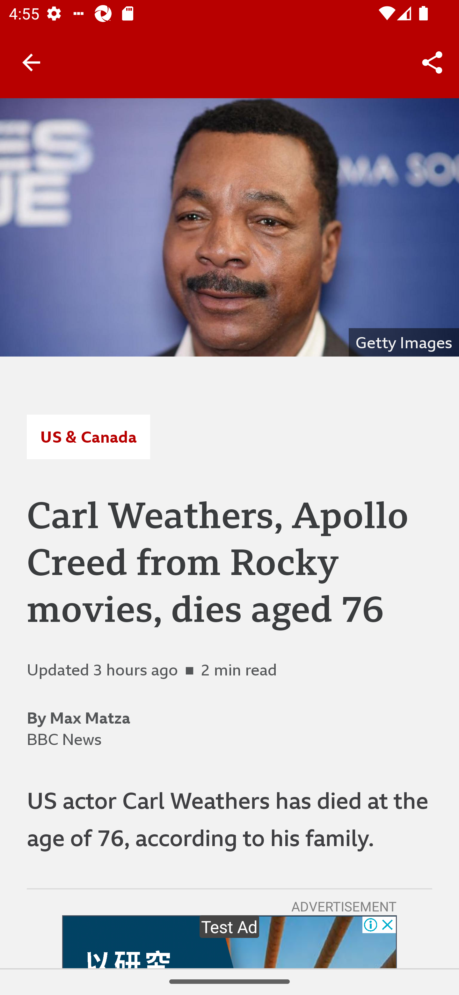 This screenshot has width=459, height=995. Describe the element at coordinates (229, 227) in the screenshot. I see `Carl Weathers` at that location.